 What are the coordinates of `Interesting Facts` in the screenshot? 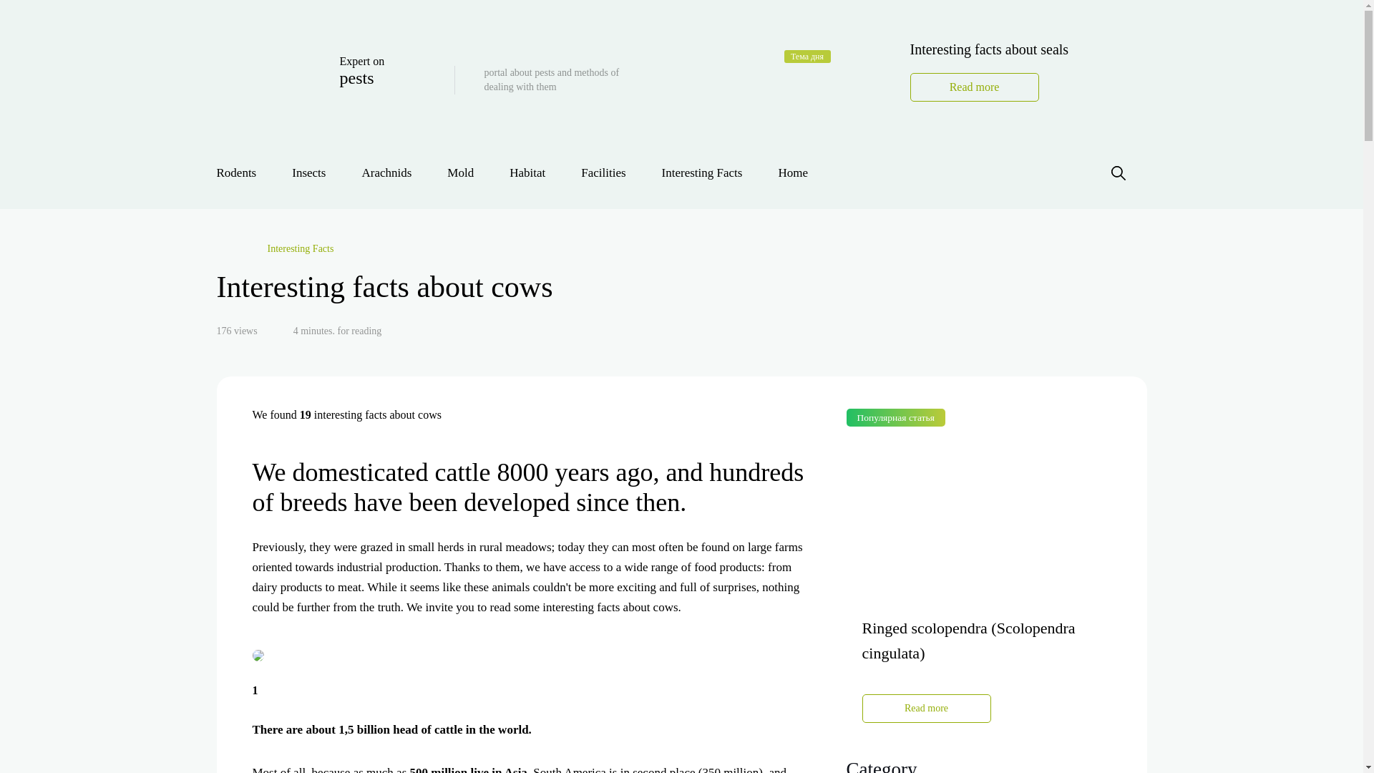 It's located at (603, 172).